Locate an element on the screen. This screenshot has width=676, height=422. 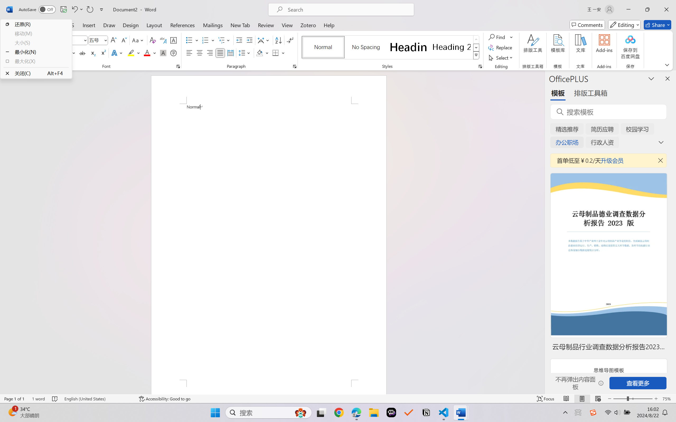
Font is located at coordinates (62, 40).